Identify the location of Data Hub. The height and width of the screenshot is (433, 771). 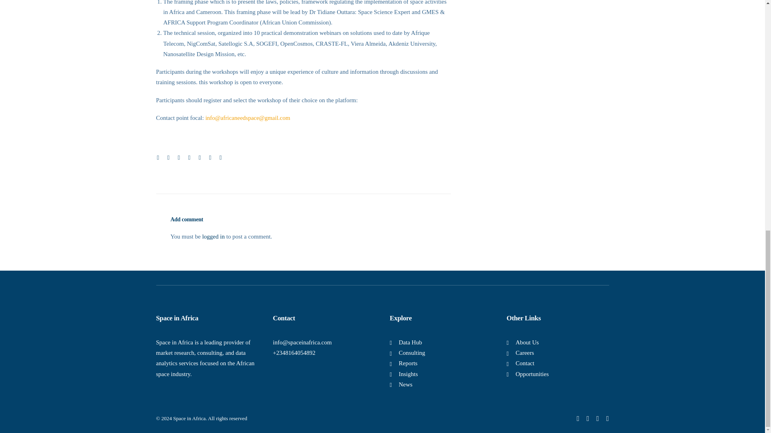
(410, 342).